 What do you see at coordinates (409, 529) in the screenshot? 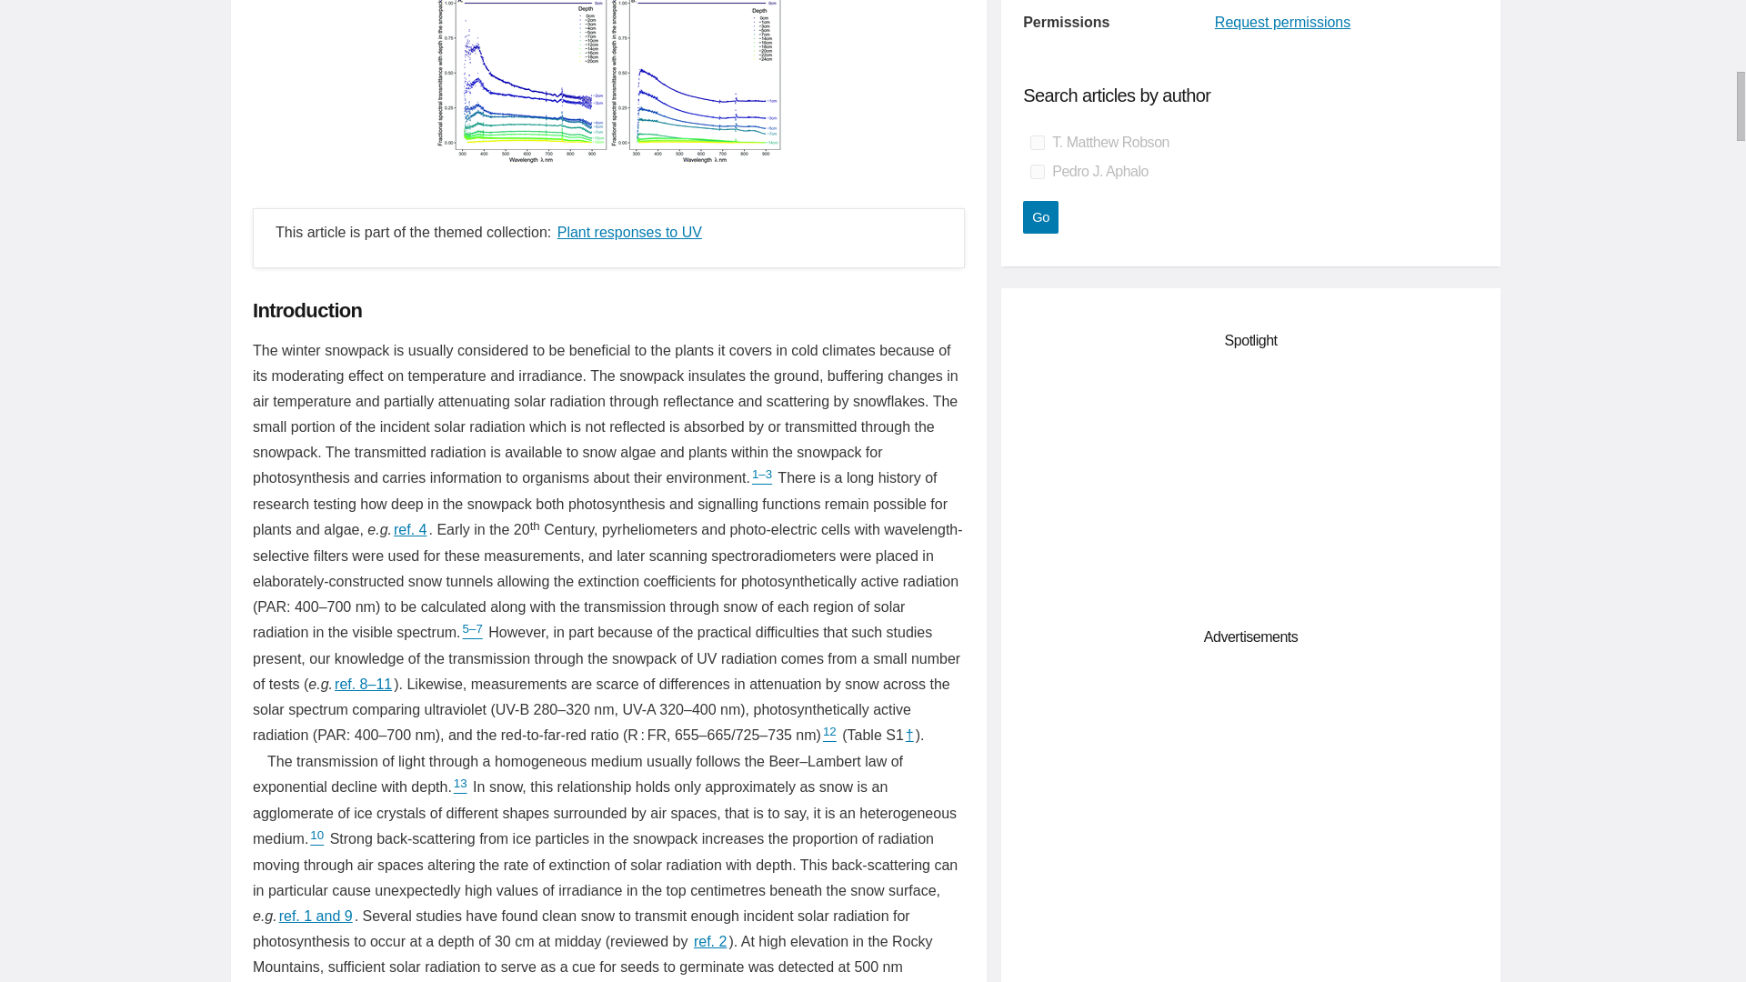
I see `ref. 4` at bounding box center [409, 529].